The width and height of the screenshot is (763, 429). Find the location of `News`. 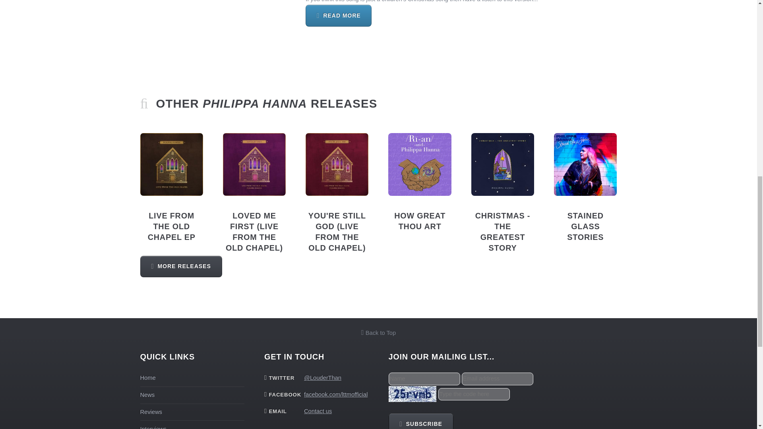

News is located at coordinates (147, 395).